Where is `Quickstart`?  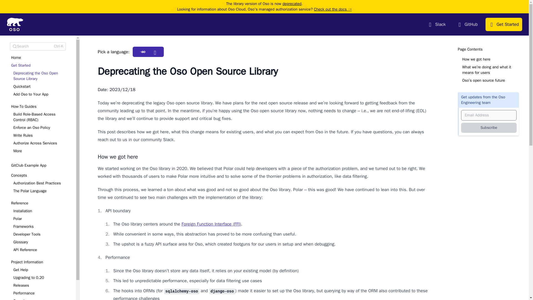
Quickstart is located at coordinates (39, 87).